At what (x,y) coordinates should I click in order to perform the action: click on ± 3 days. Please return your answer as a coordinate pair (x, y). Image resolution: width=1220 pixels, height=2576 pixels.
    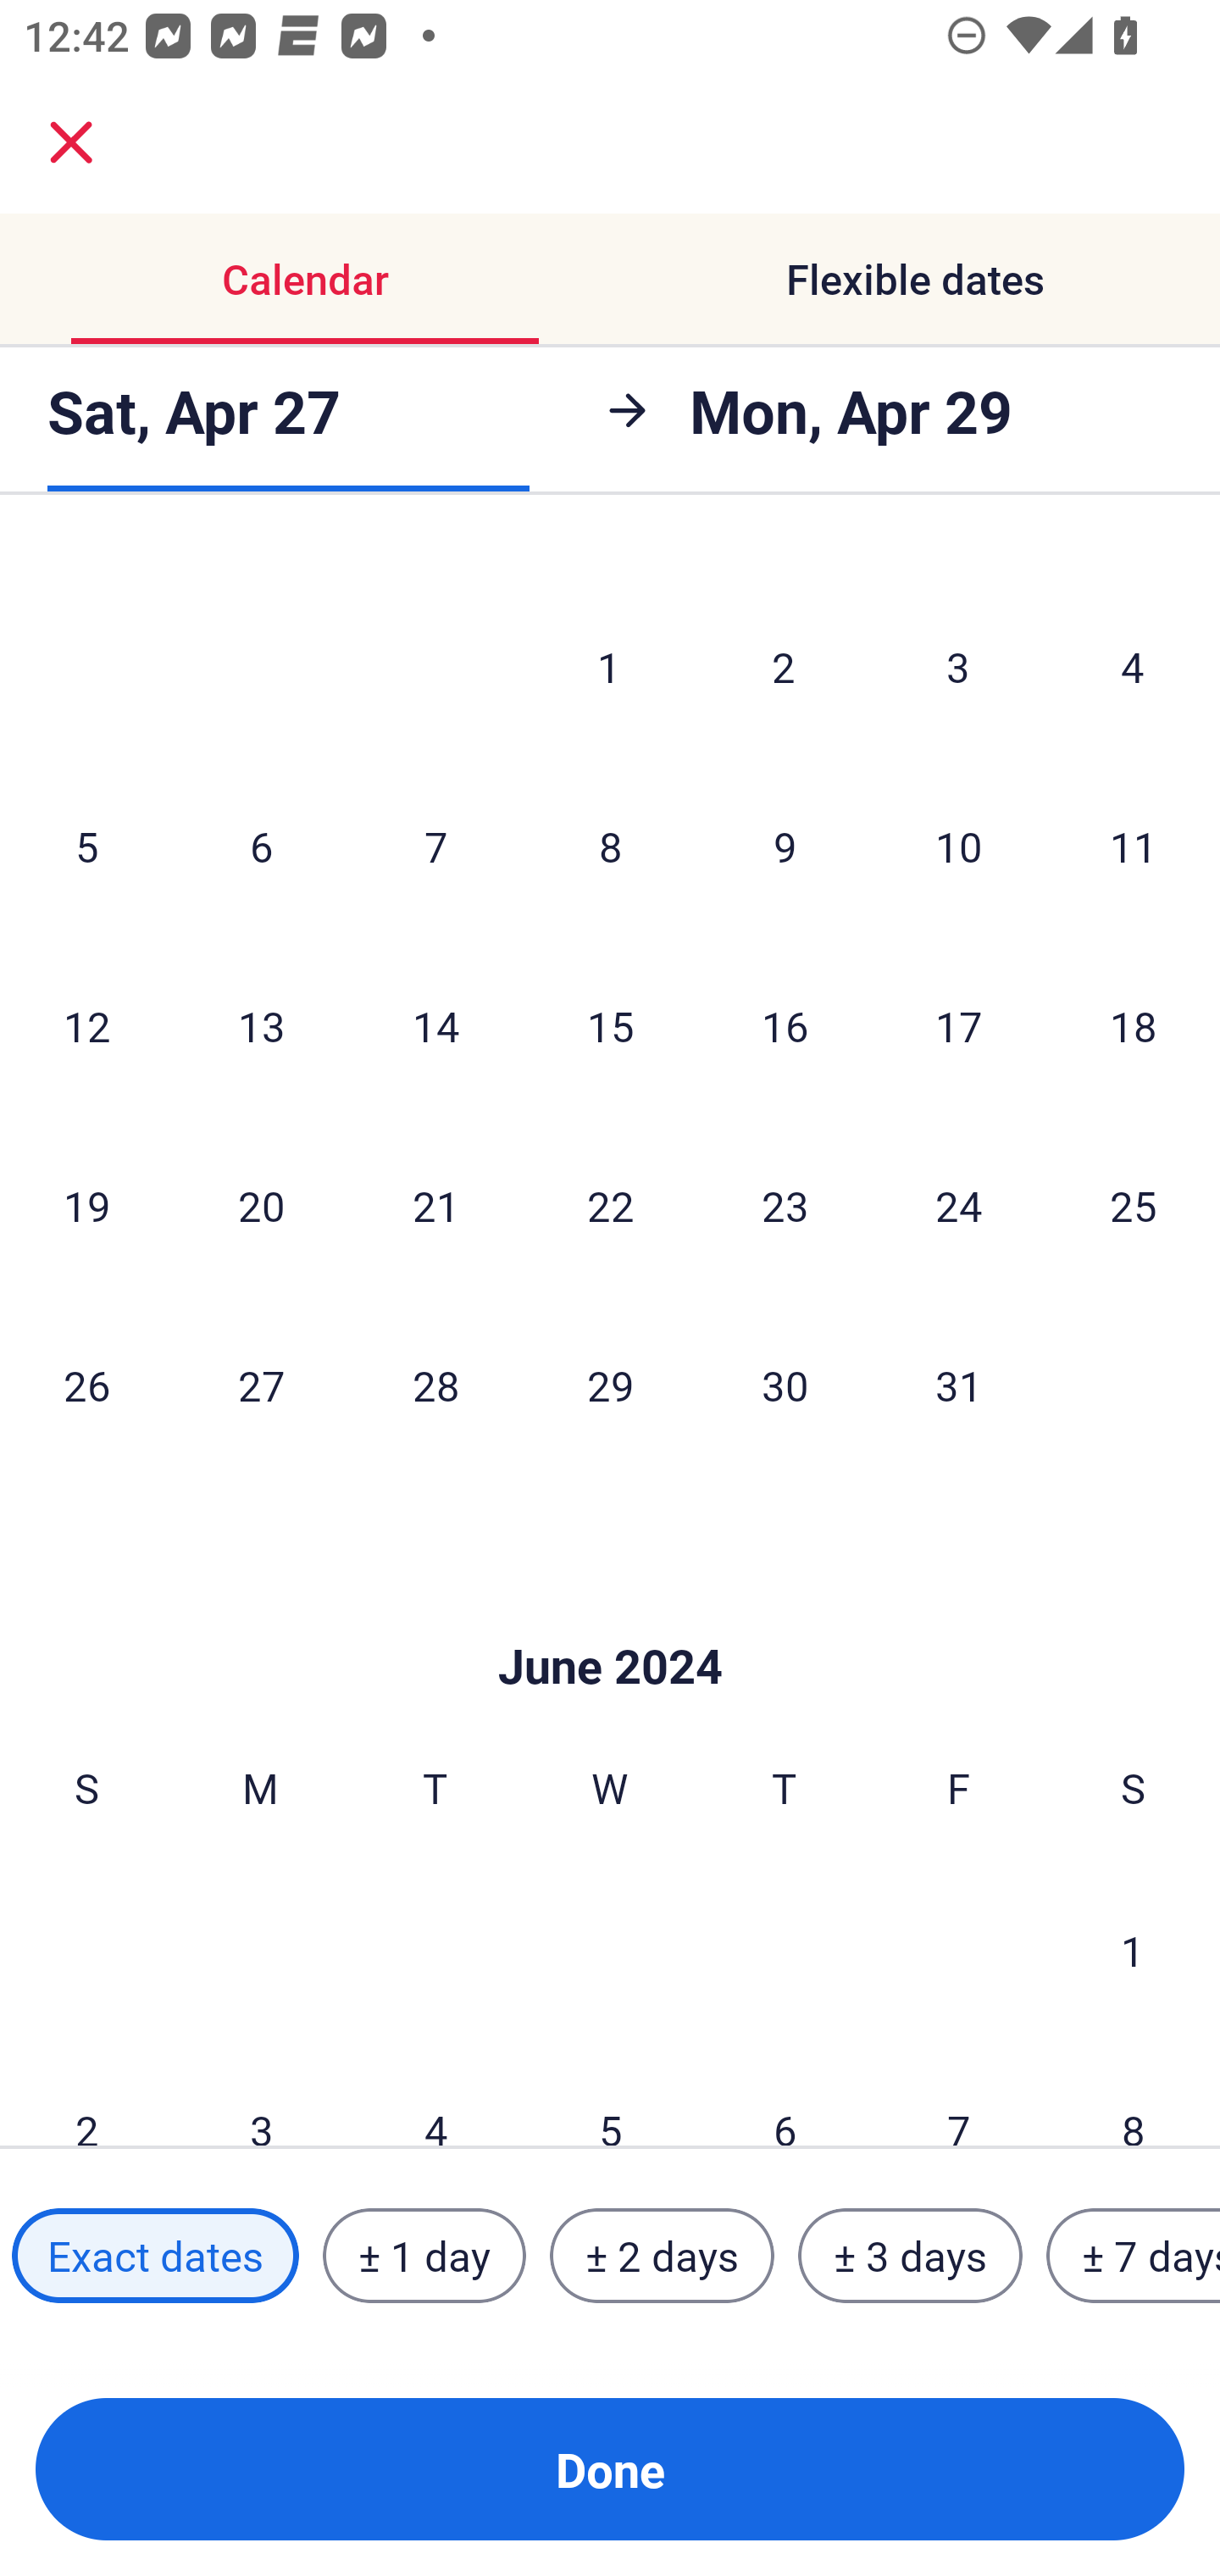
    Looking at the image, I should click on (910, 2255).